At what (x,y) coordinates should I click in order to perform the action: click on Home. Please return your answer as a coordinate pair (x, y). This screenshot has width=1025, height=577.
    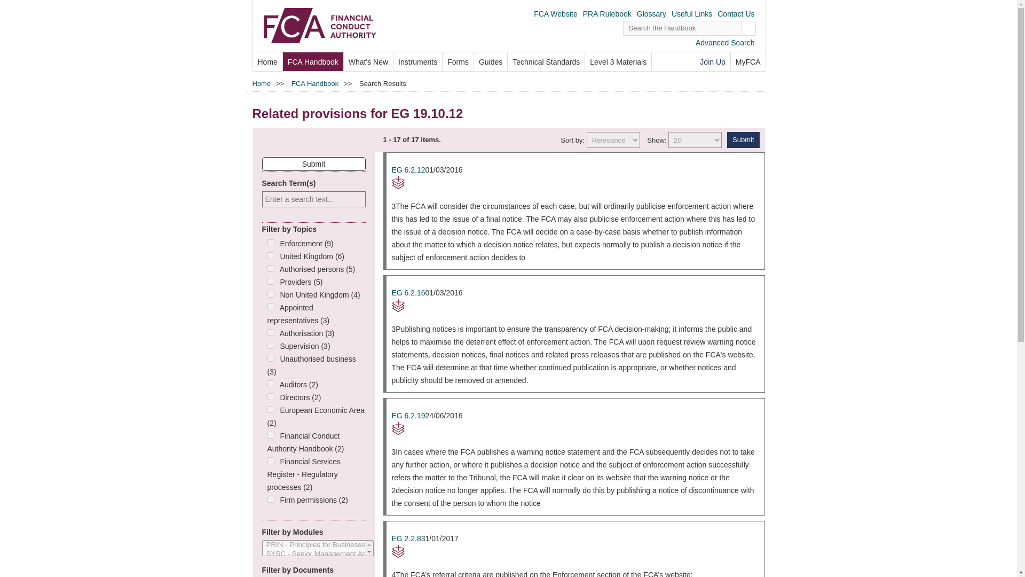
    Looking at the image, I should click on (261, 83).